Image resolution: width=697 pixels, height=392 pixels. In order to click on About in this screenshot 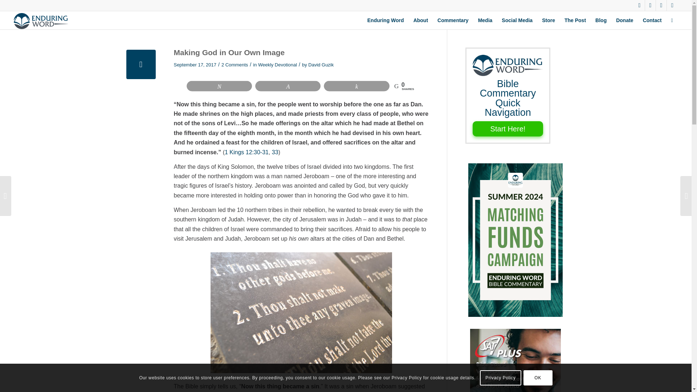, I will do `click(420, 20)`.